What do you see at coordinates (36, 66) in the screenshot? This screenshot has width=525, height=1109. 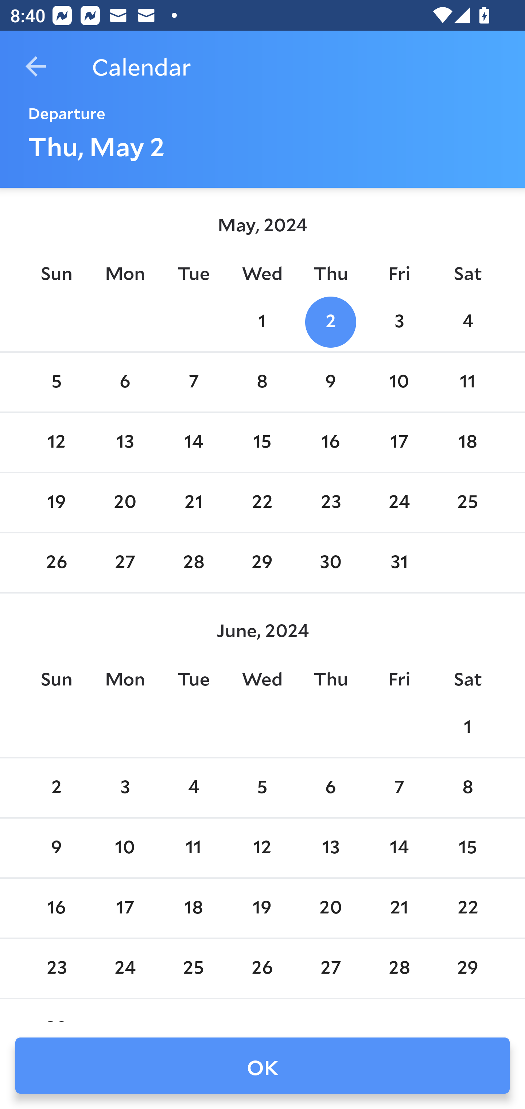 I see `Navigate up` at bounding box center [36, 66].